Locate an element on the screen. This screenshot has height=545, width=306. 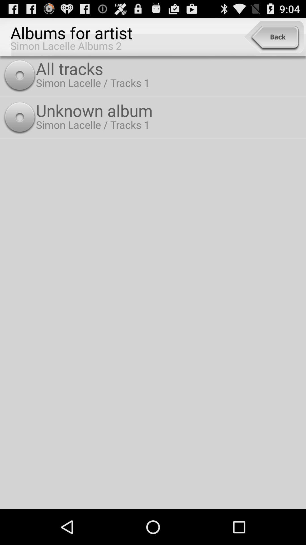
launch the item next to the albums for artist icon is located at coordinates (274, 37).